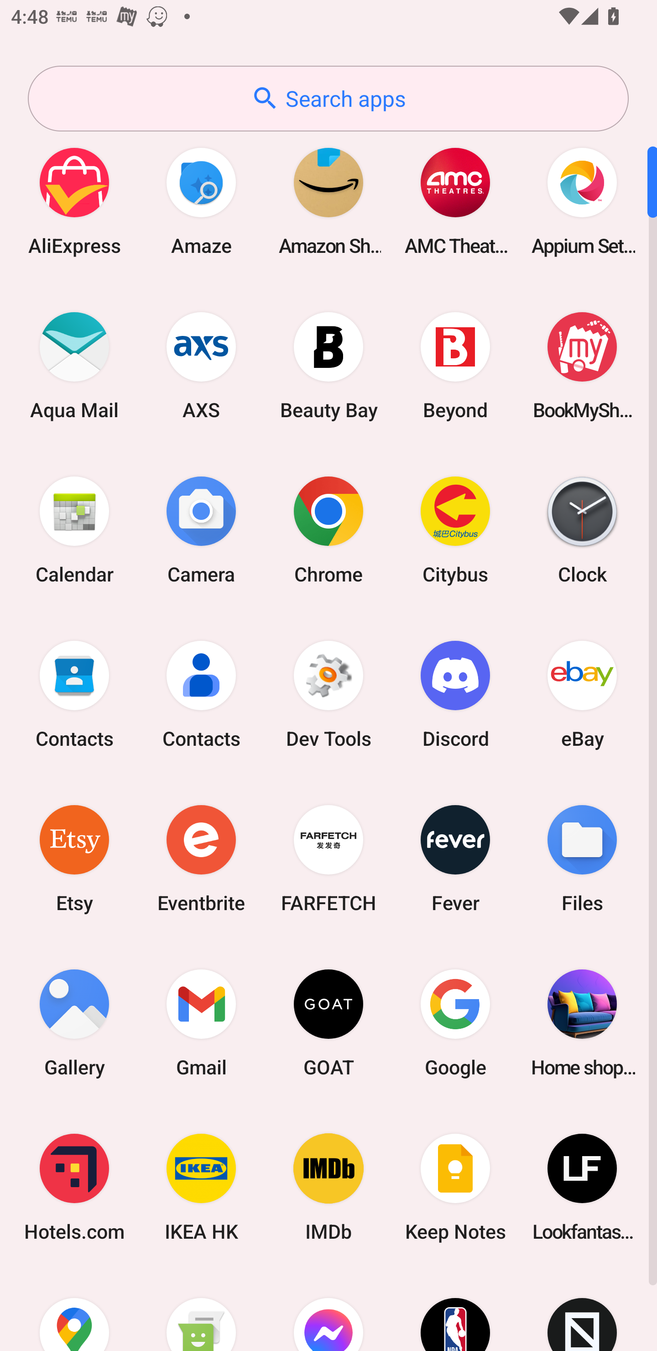  I want to click on Novelship, so click(582, 1310).